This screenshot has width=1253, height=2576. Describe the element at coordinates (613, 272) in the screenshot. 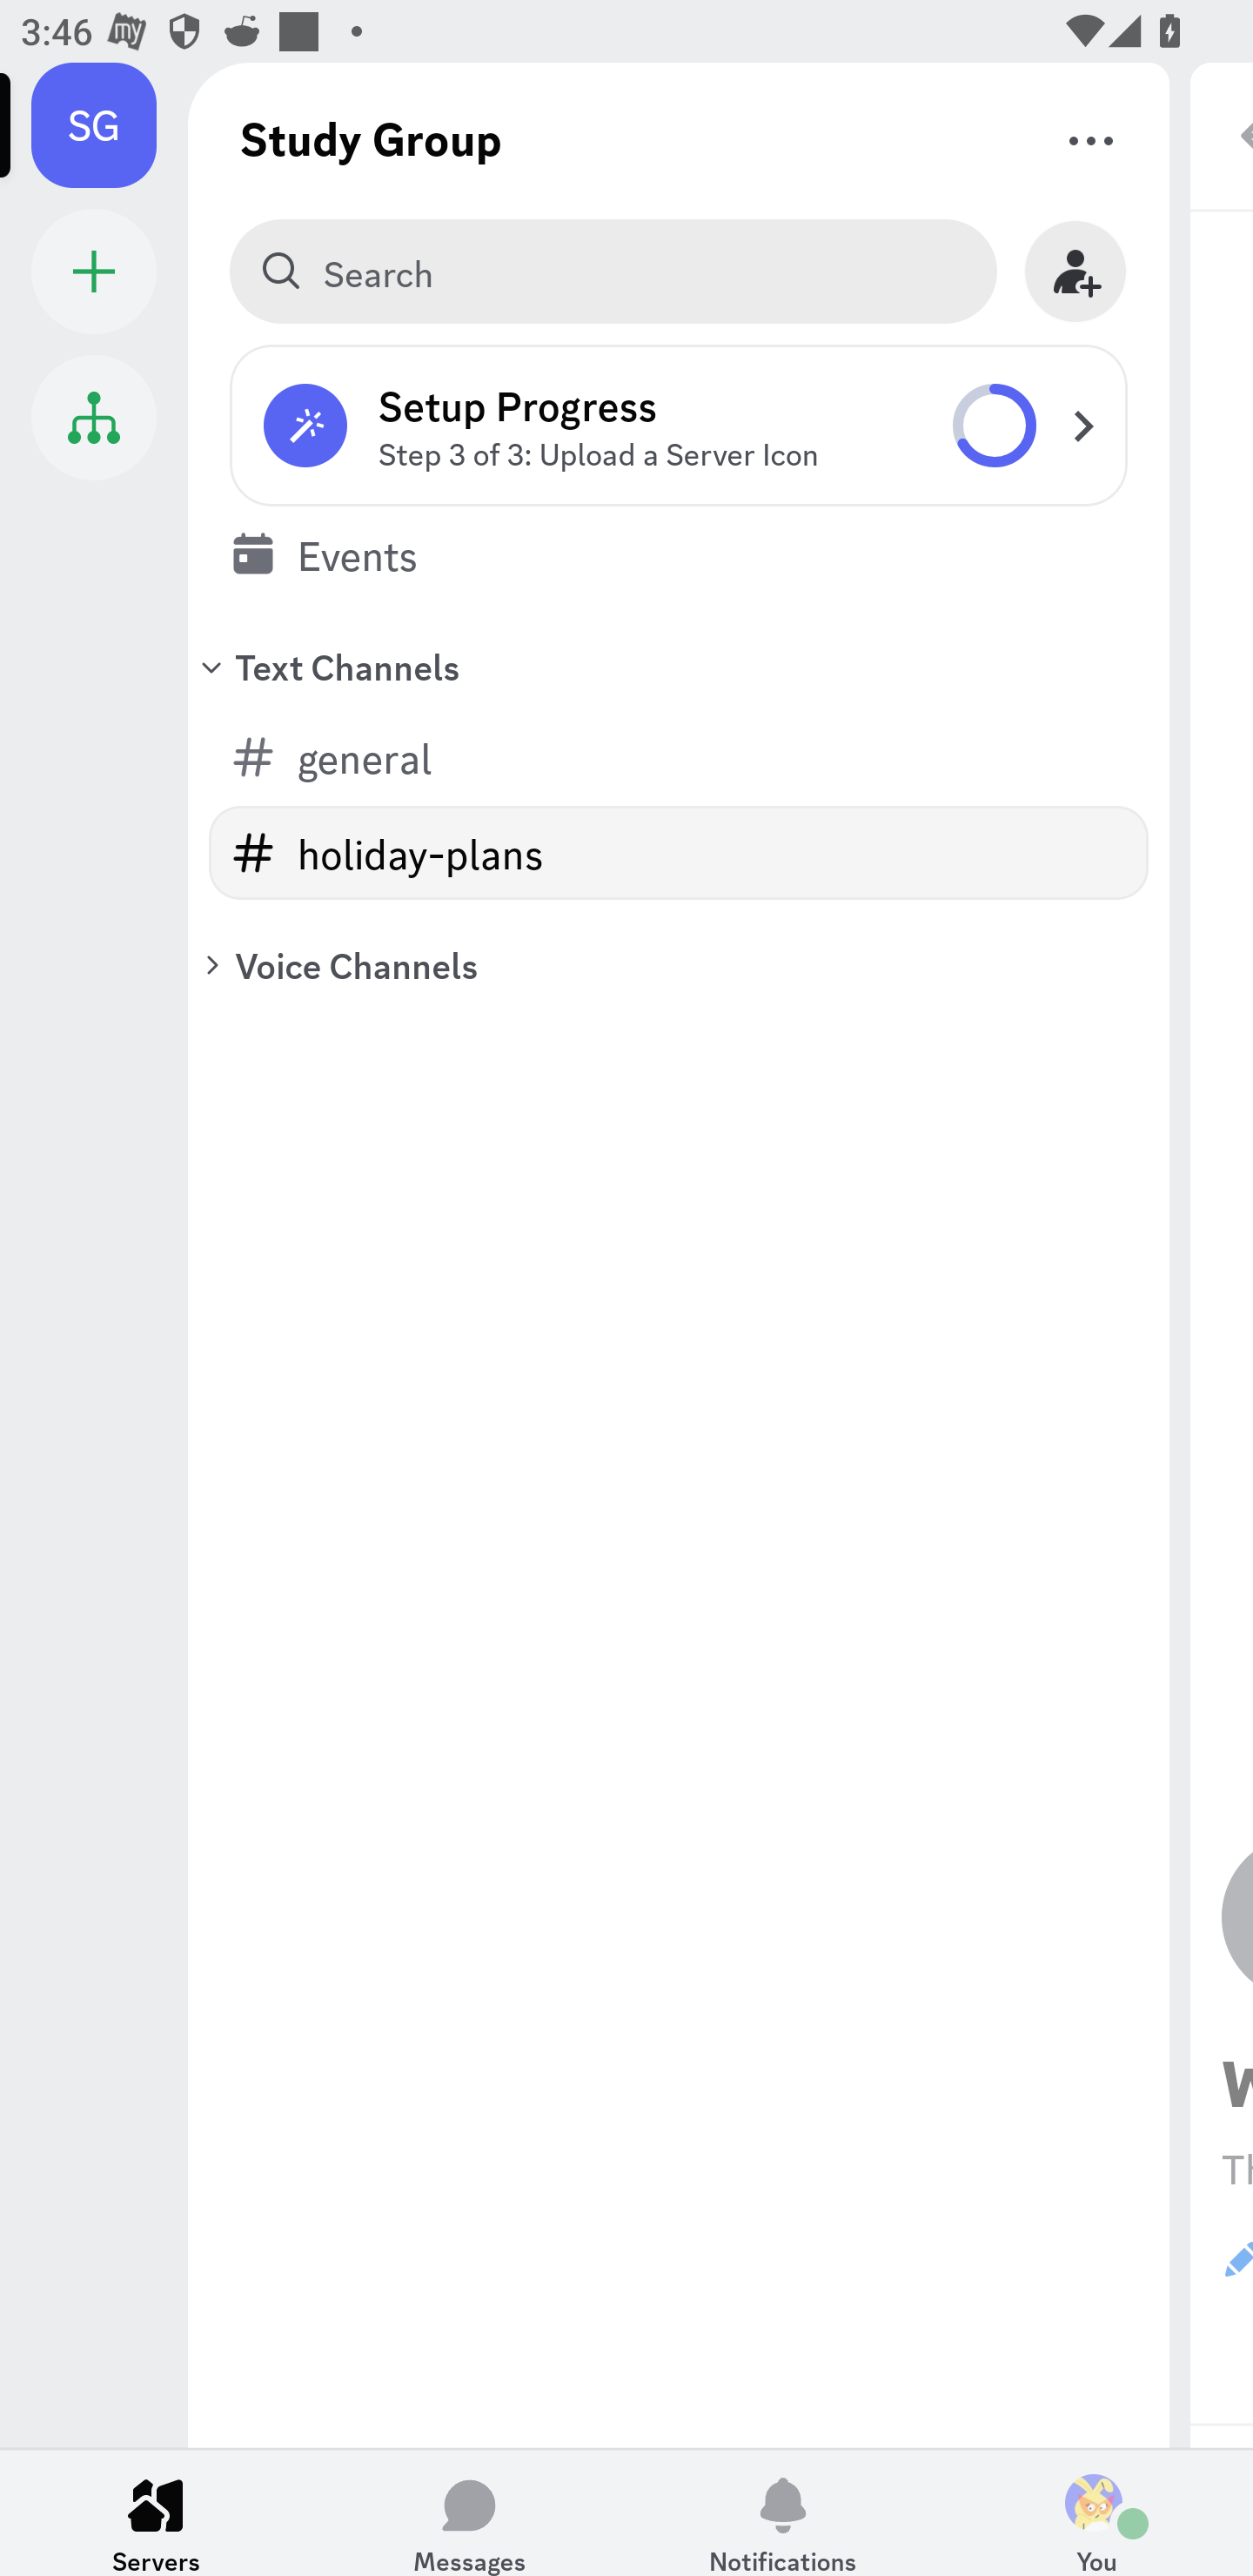

I see `Search` at that location.